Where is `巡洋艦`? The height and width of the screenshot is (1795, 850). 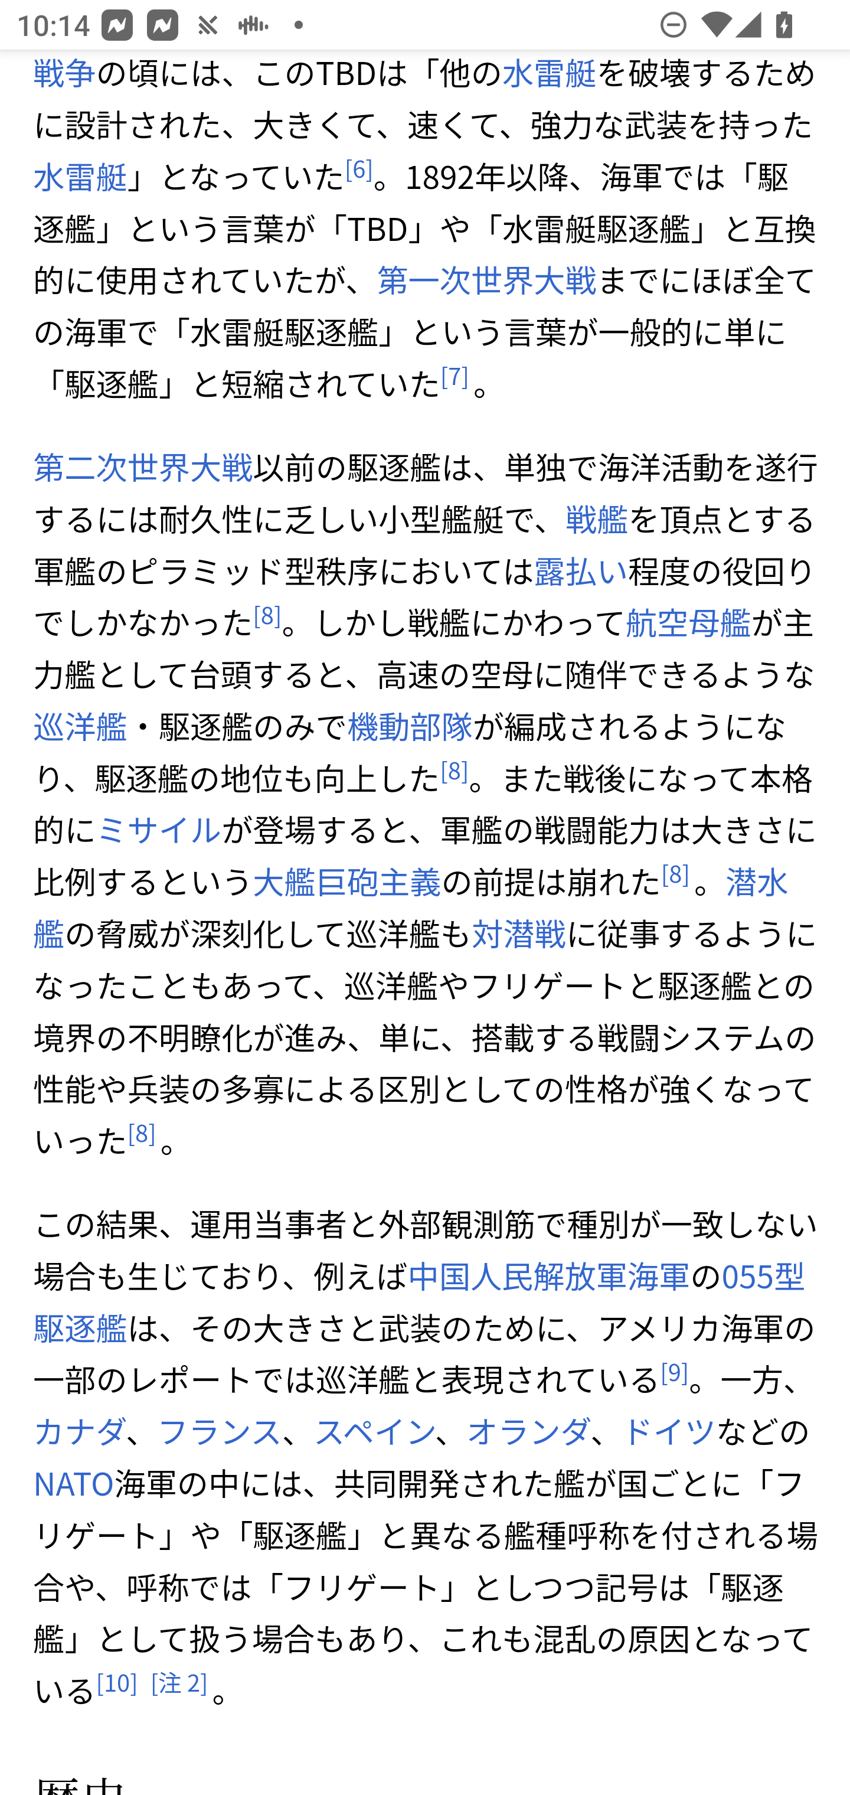 巡洋艦 is located at coordinates (80, 726).